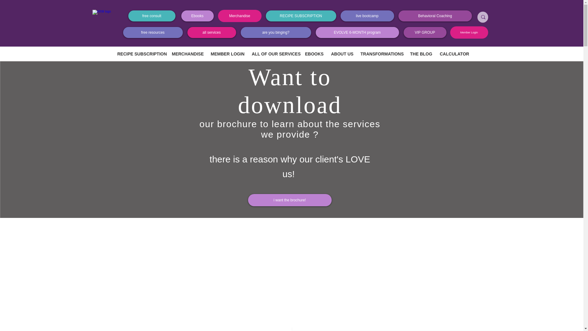  Describe the element at coordinates (212, 32) in the screenshot. I see `all services` at that location.